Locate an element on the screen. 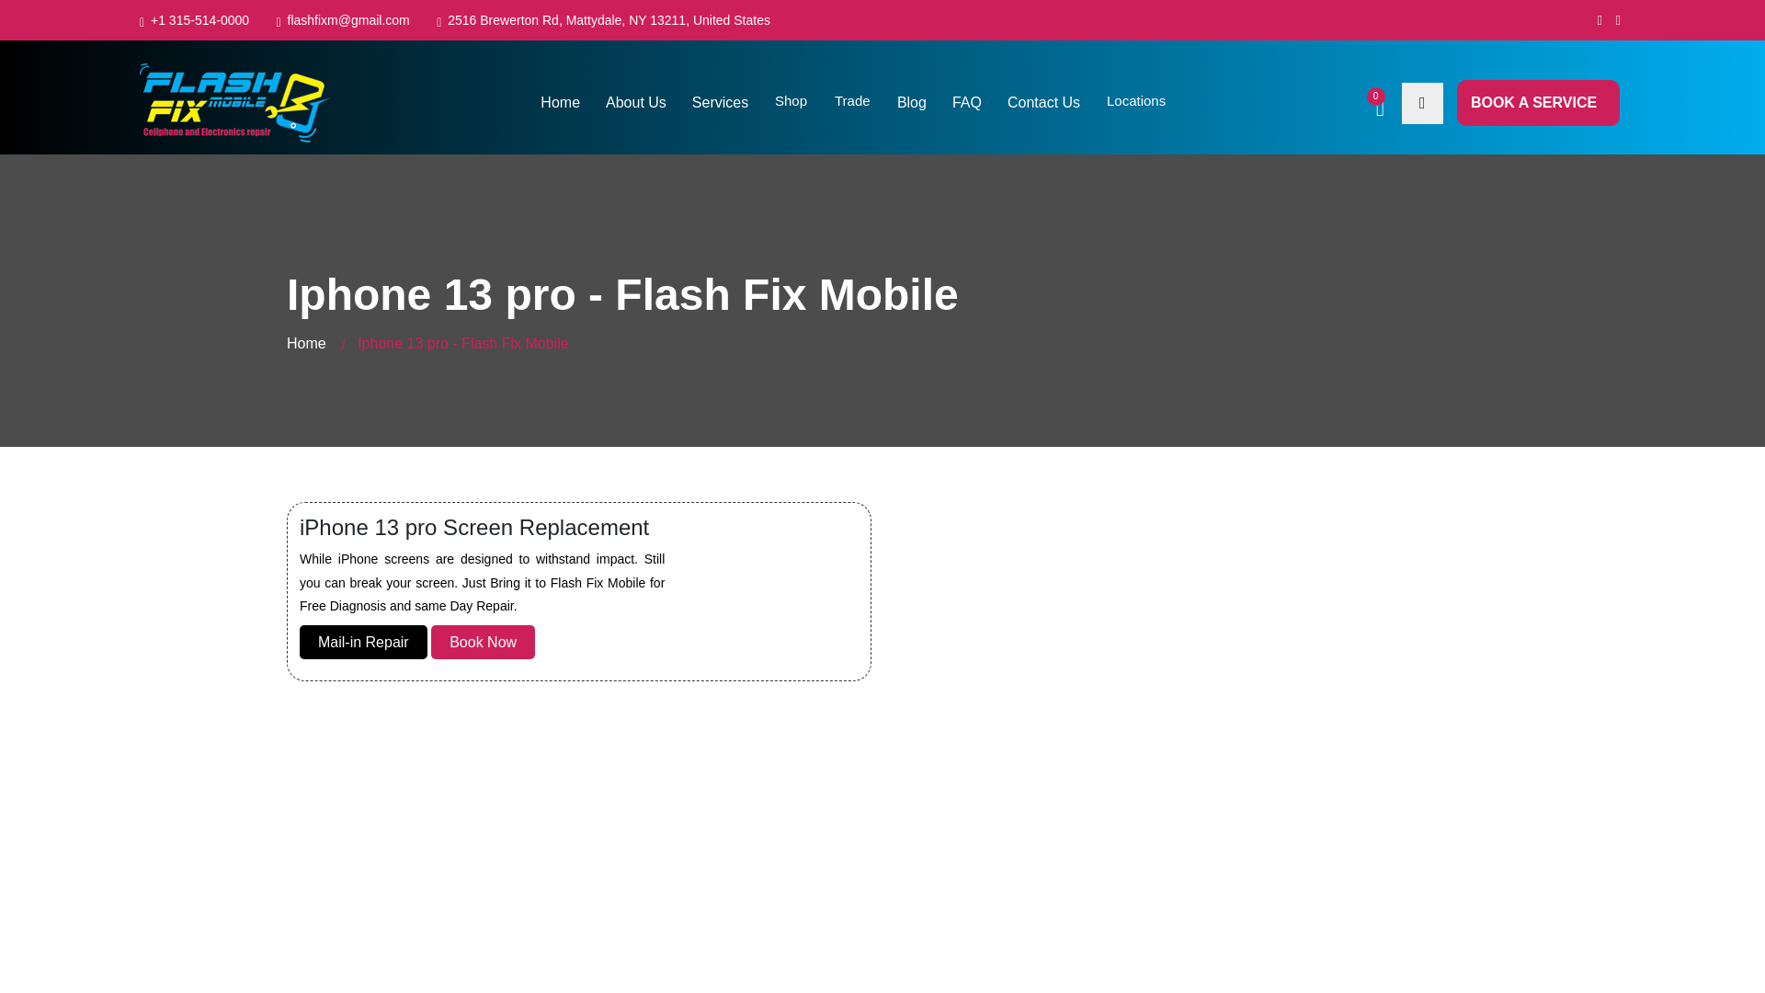 The image size is (1765, 993). BOOK A SERVICE is located at coordinates (1539, 103).